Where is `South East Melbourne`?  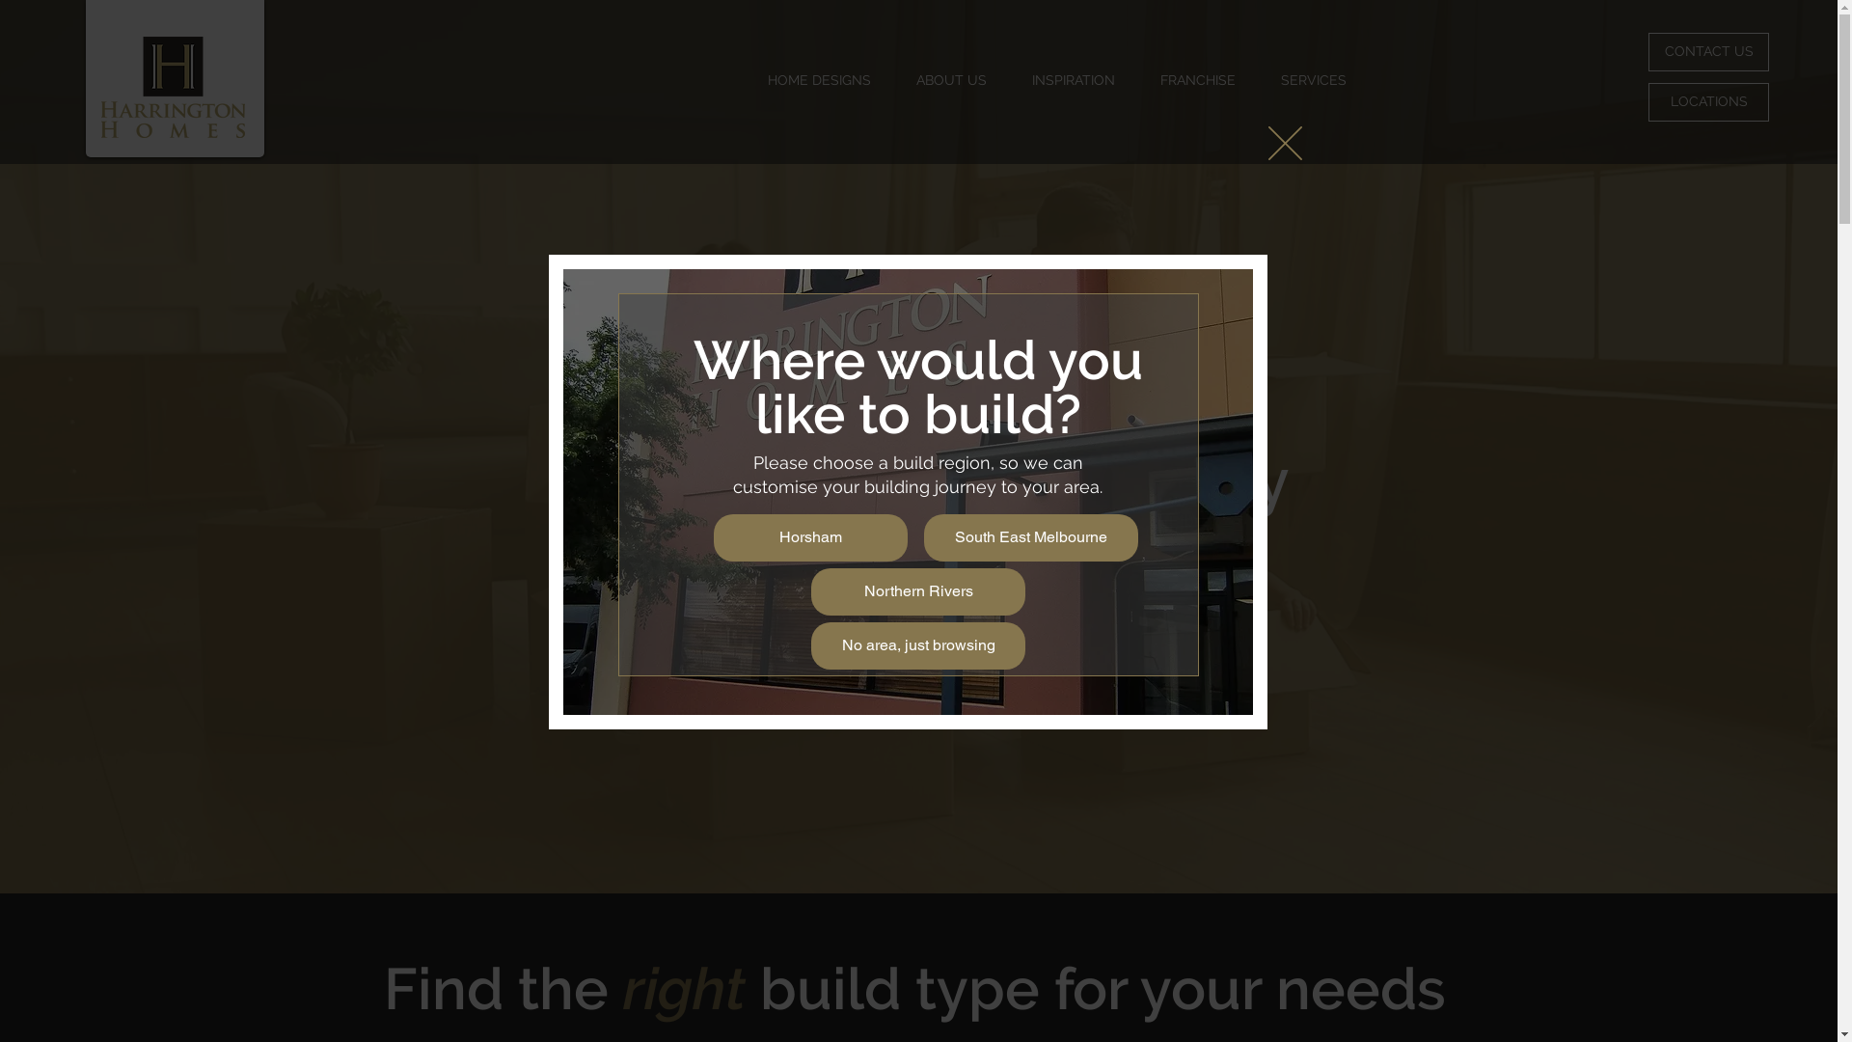
South East Melbourne is located at coordinates (1031, 538).